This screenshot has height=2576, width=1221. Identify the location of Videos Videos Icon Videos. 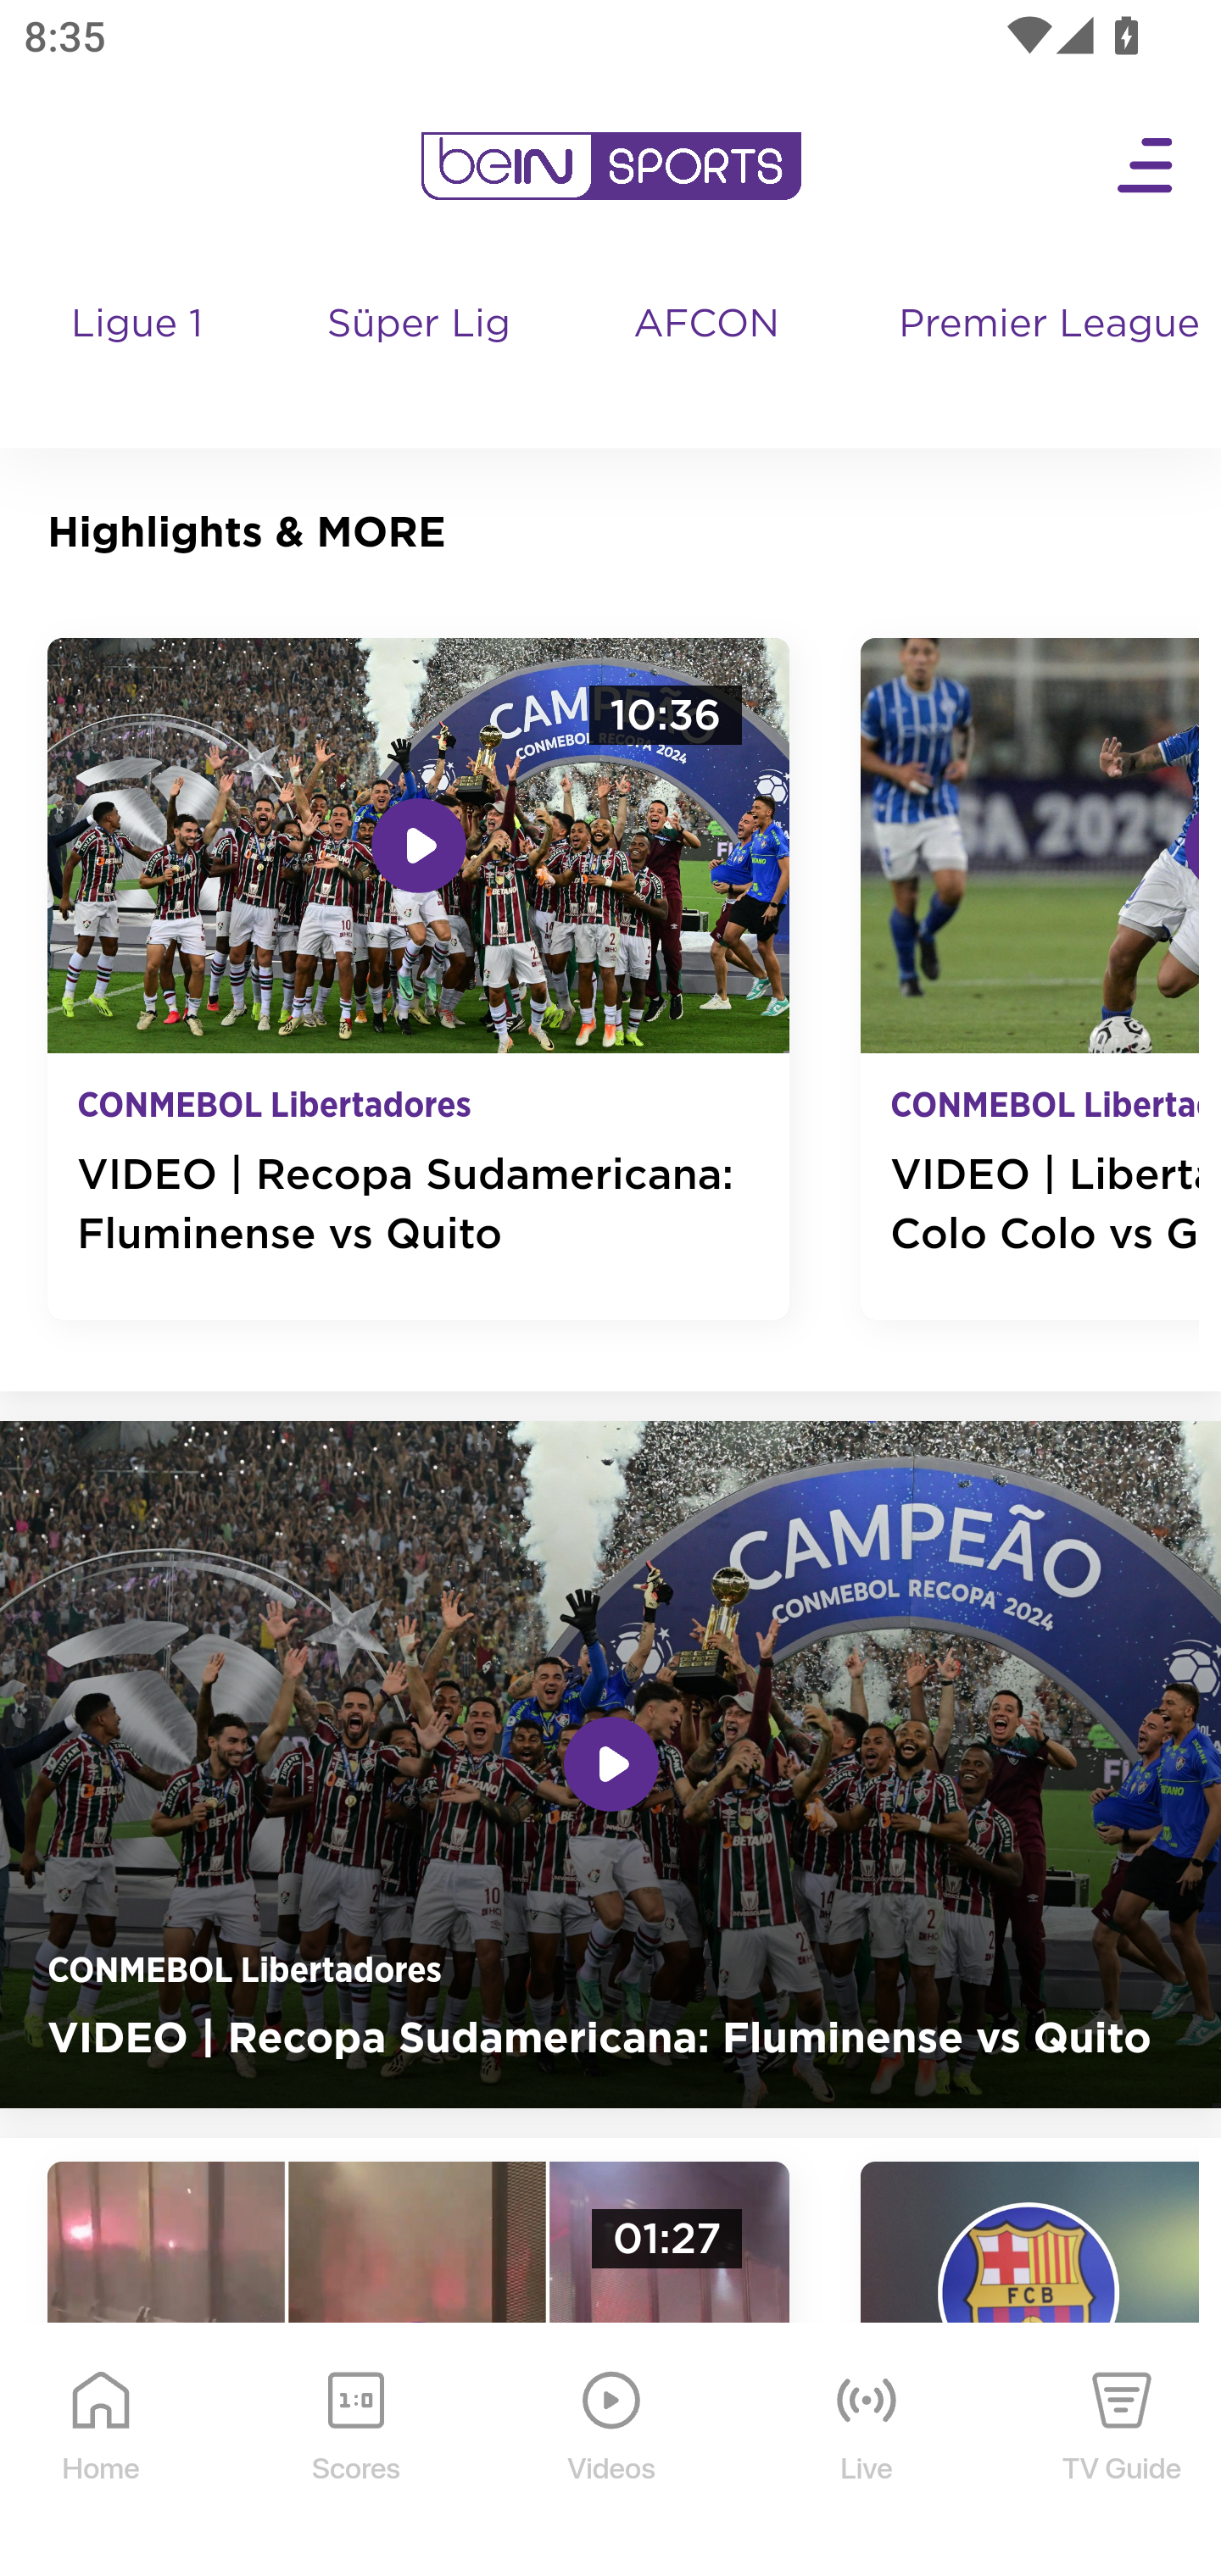
(612, 2451).